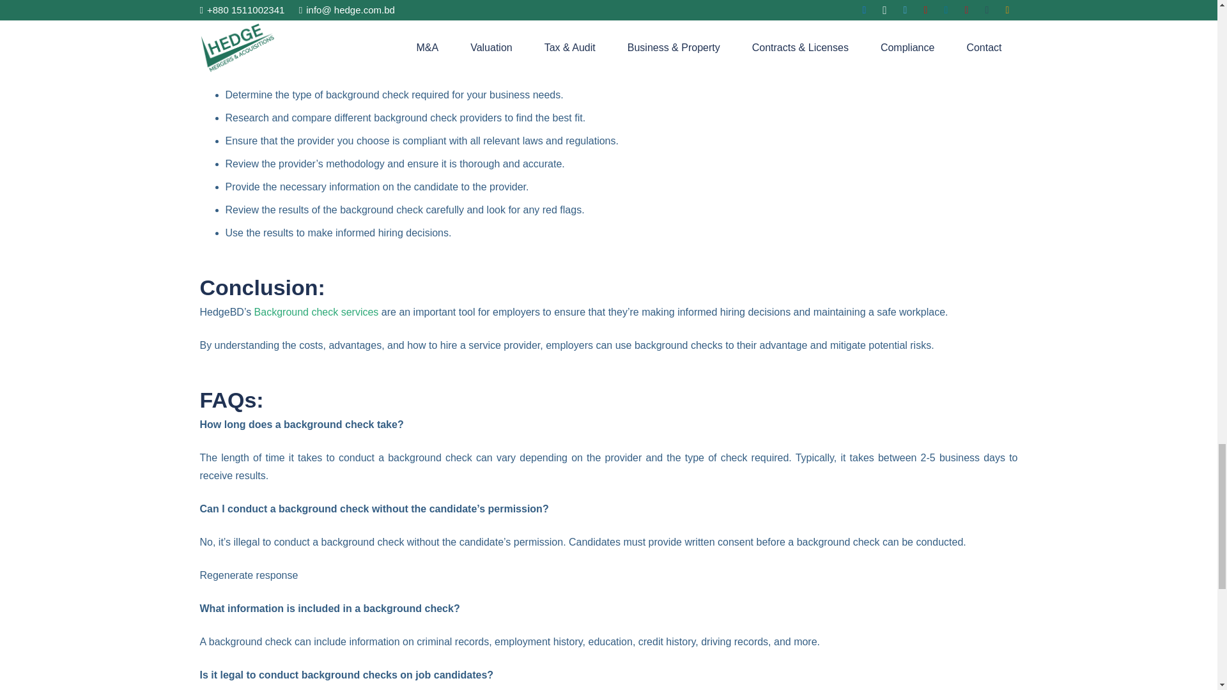  I want to click on Background Check Services In Dhaka, Bangladesh, so click(316, 312).